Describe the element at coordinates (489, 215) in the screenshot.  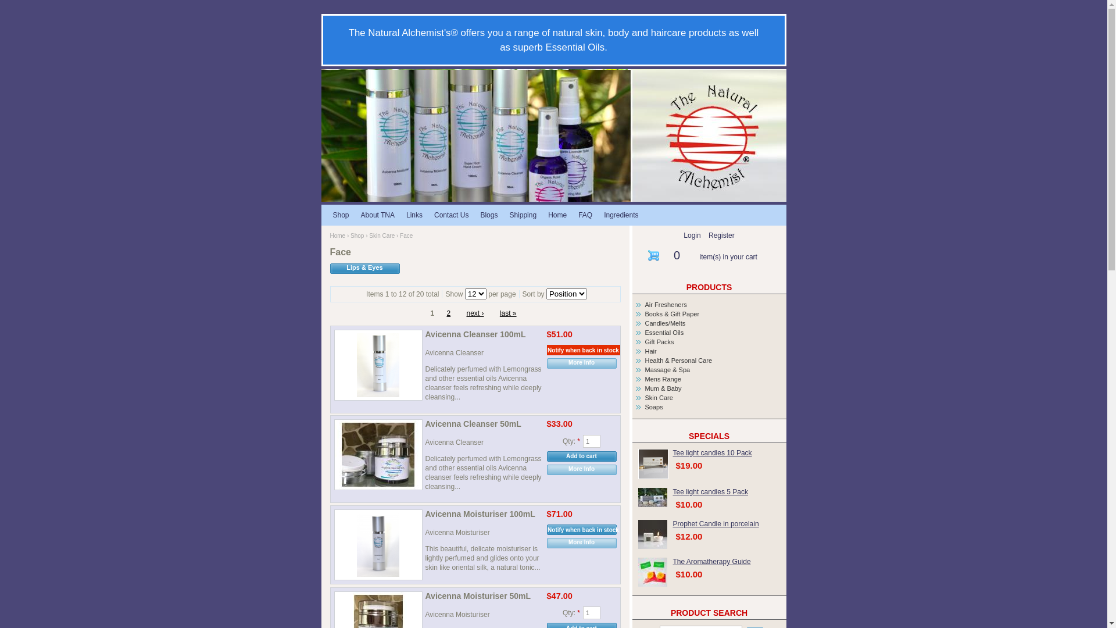
I see `Blogs` at that location.